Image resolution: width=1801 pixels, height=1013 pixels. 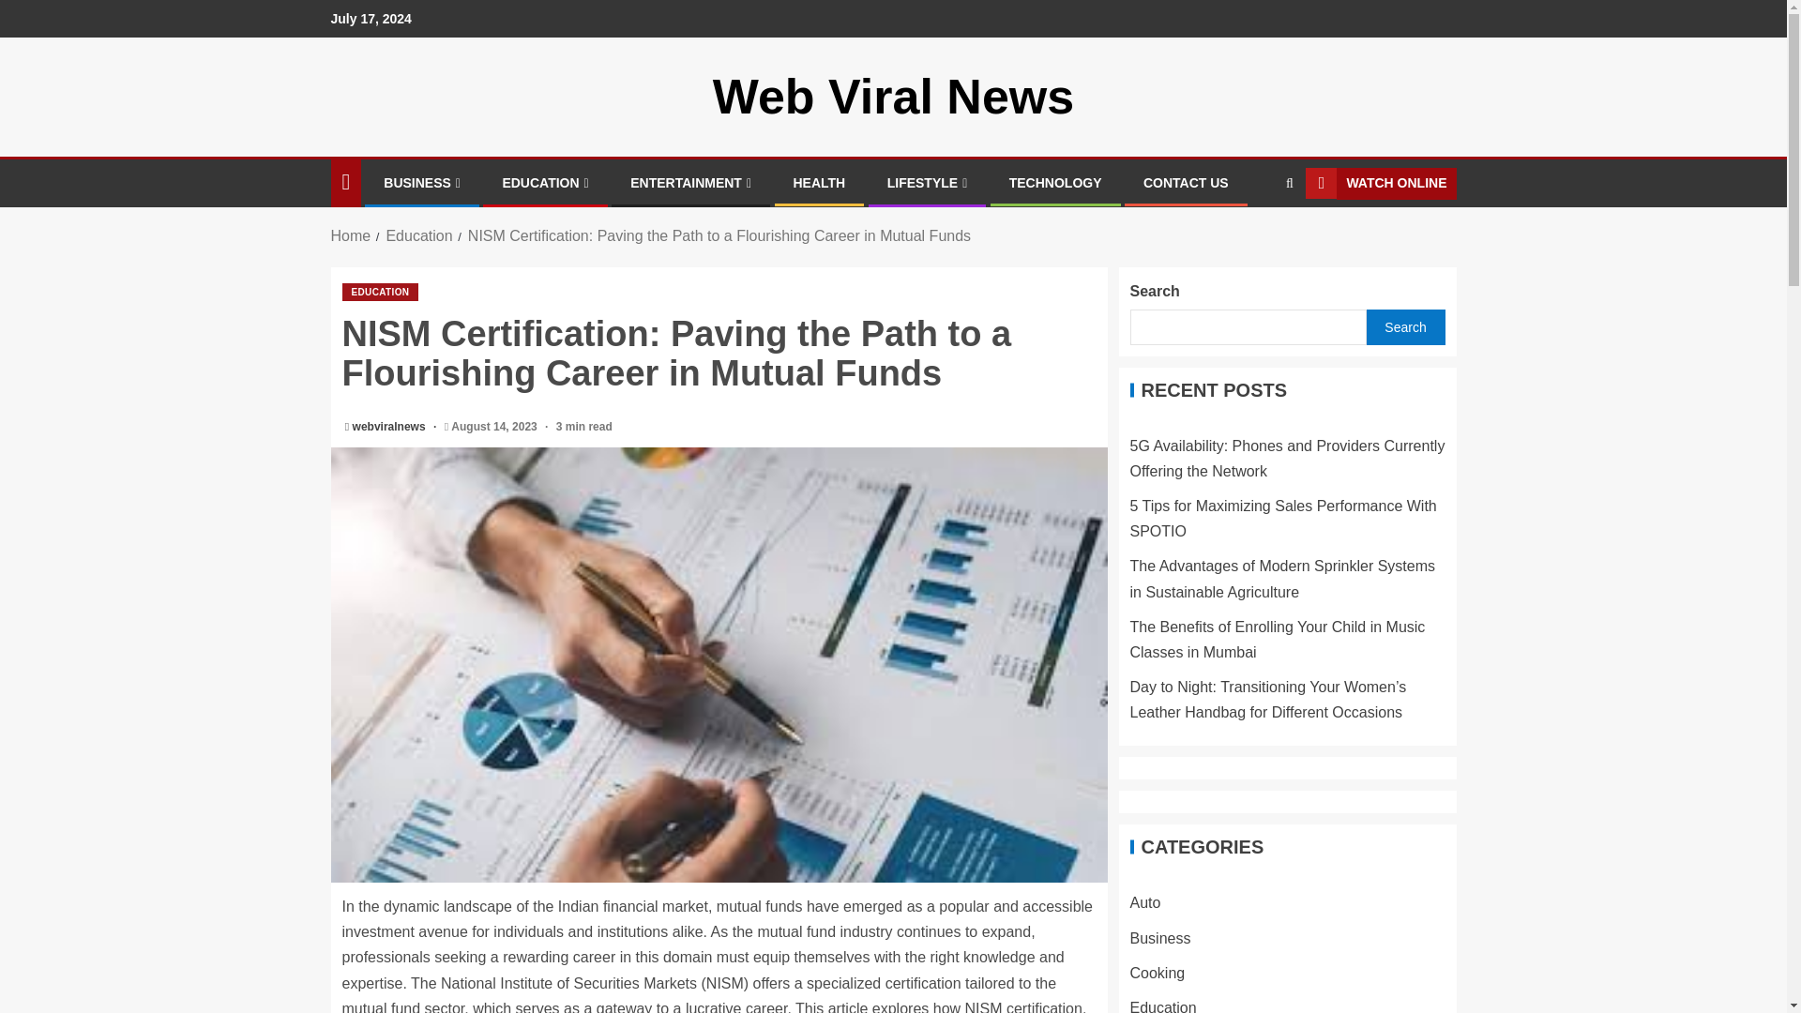 I want to click on Home, so click(x=350, y=236).